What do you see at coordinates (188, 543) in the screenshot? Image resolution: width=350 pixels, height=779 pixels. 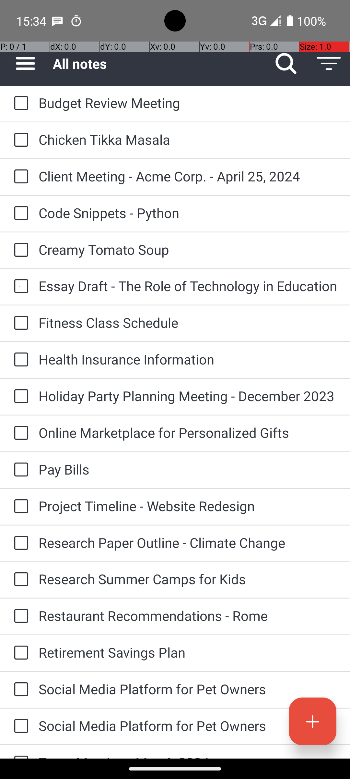 I see `Research Paper Outline - Climate Change` at bounding box center [188, 543].